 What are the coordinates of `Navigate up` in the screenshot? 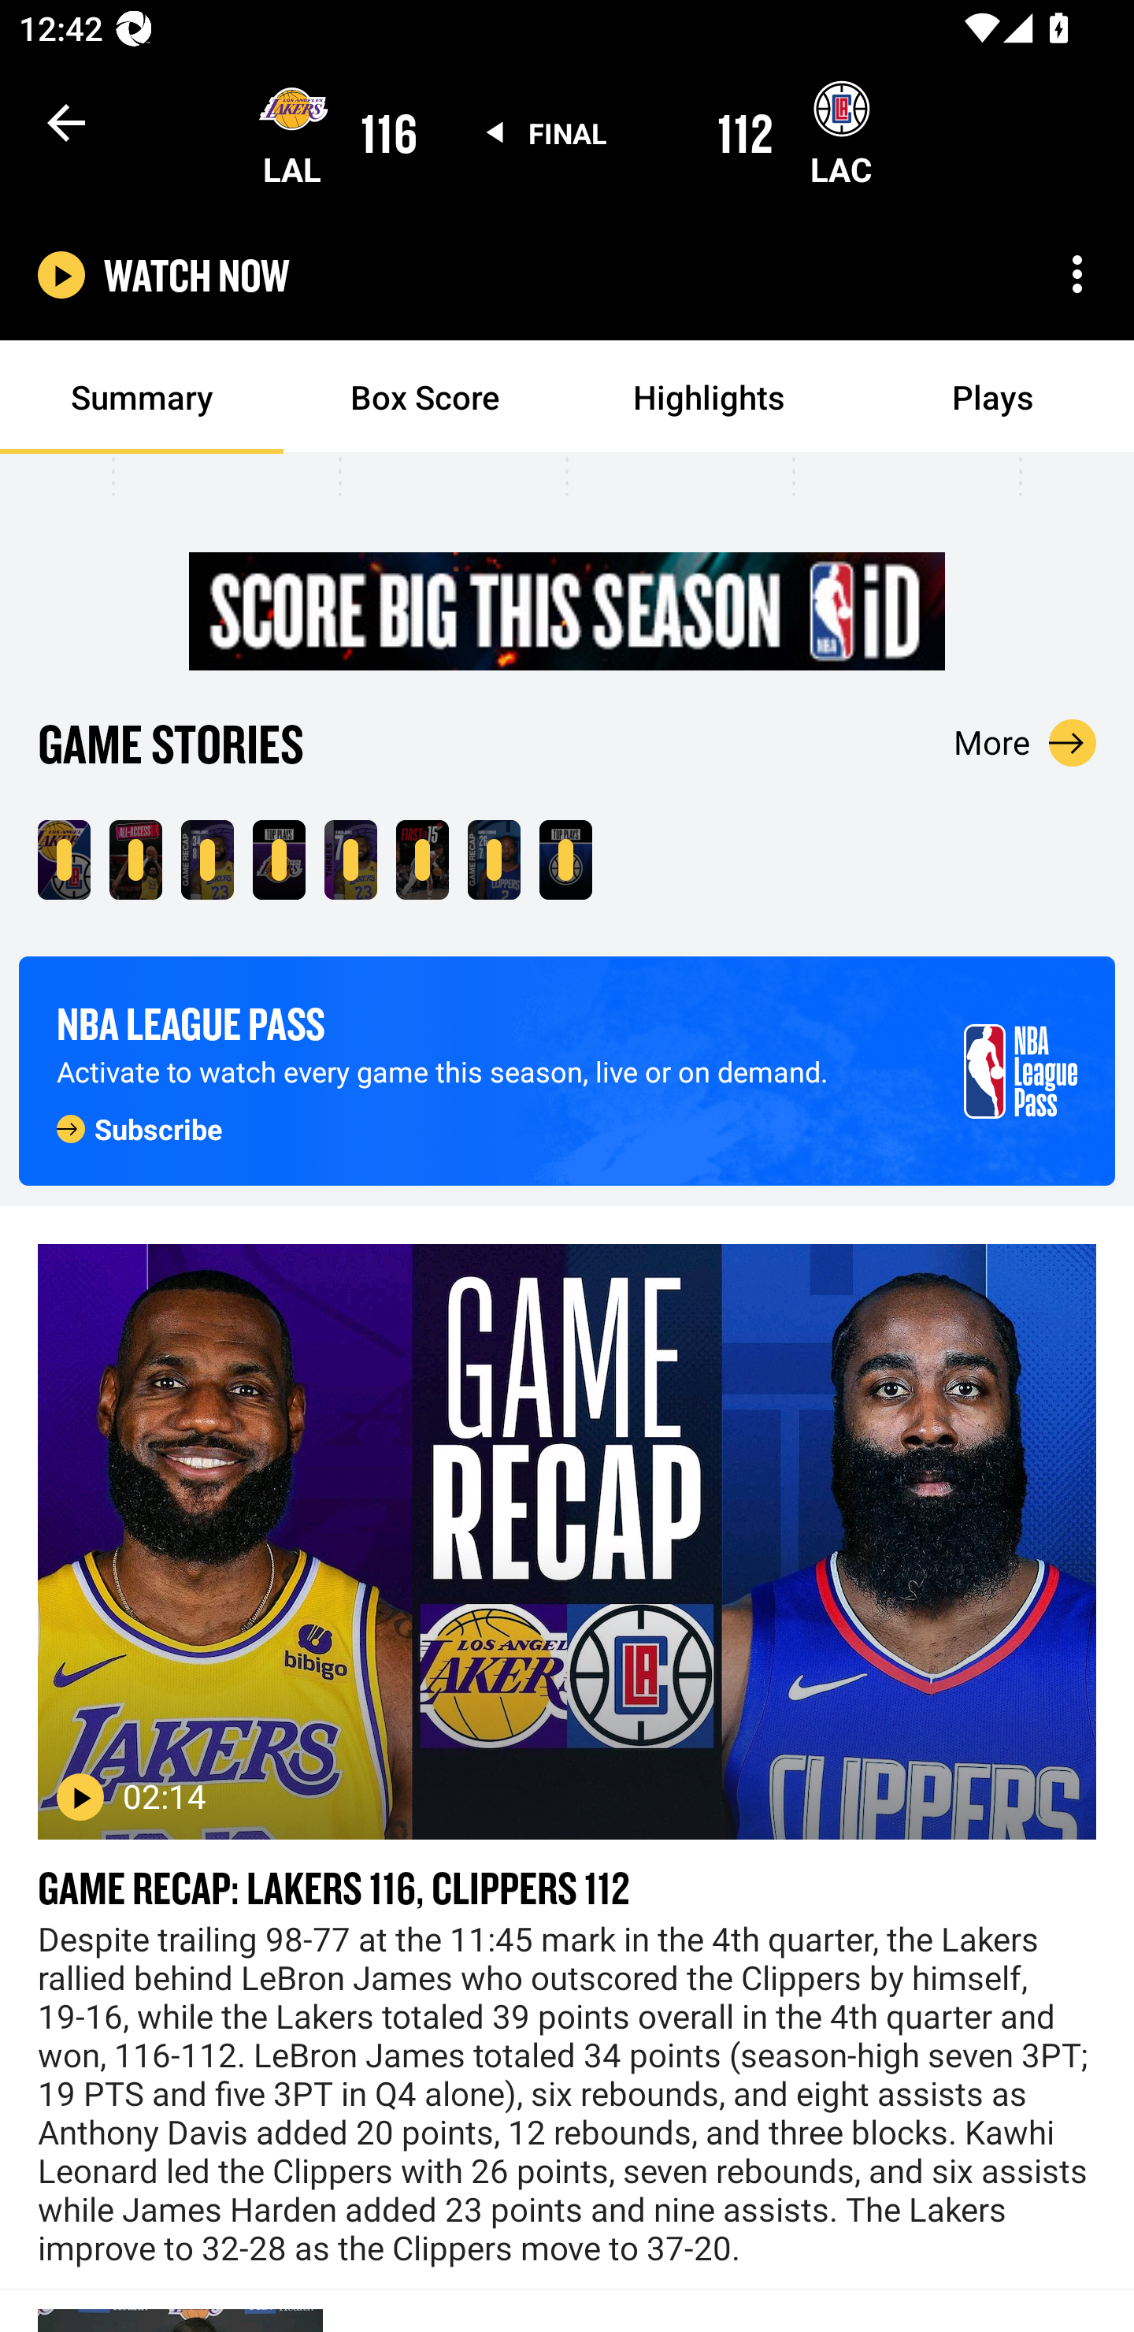 It's located at (66, 122).